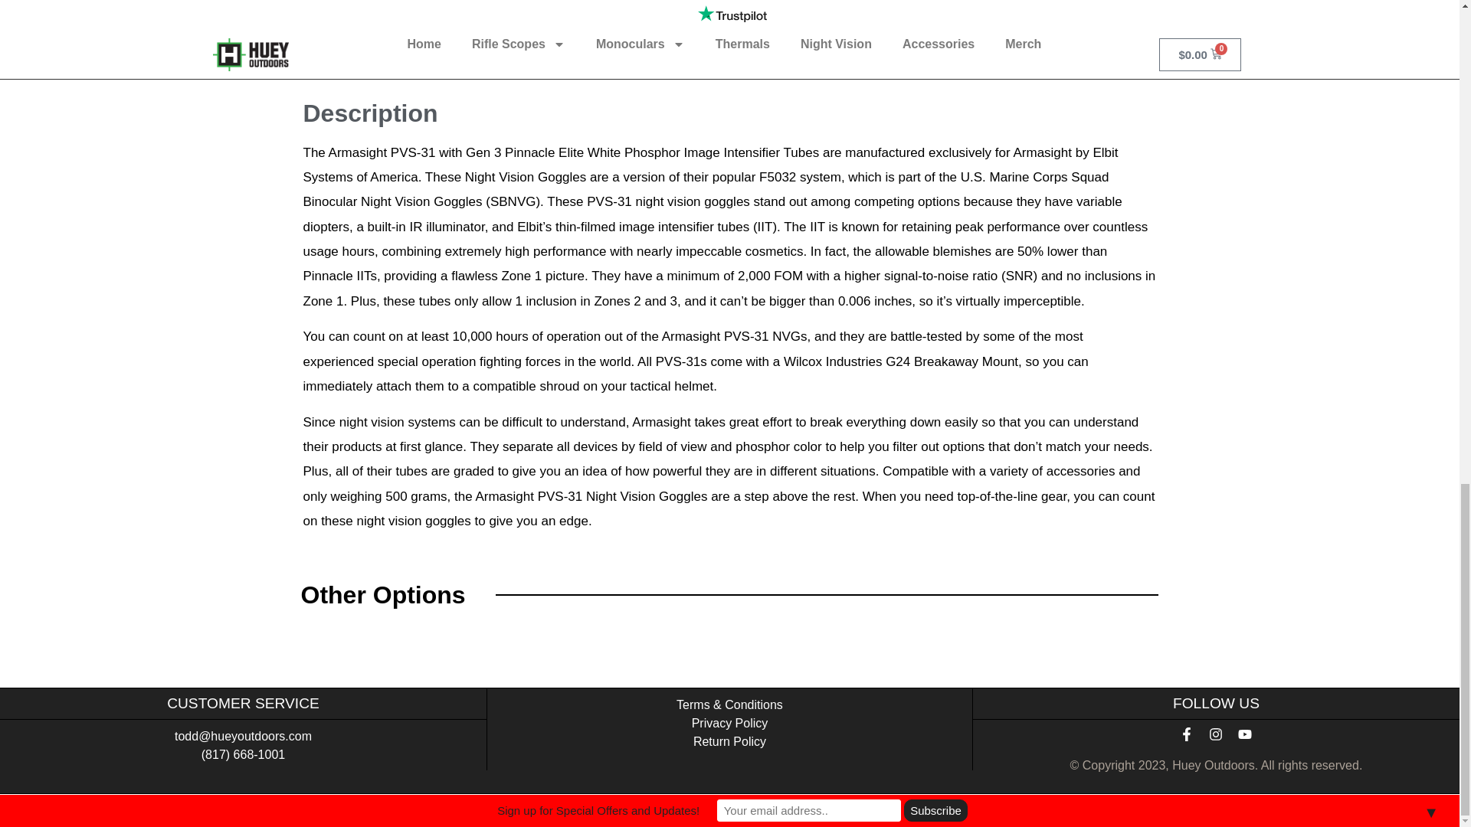 Image resolution: width=1471 pixels, height=827 pixels. I want to click on Customer reviews powered by Trustpilot, so click(730, 22).